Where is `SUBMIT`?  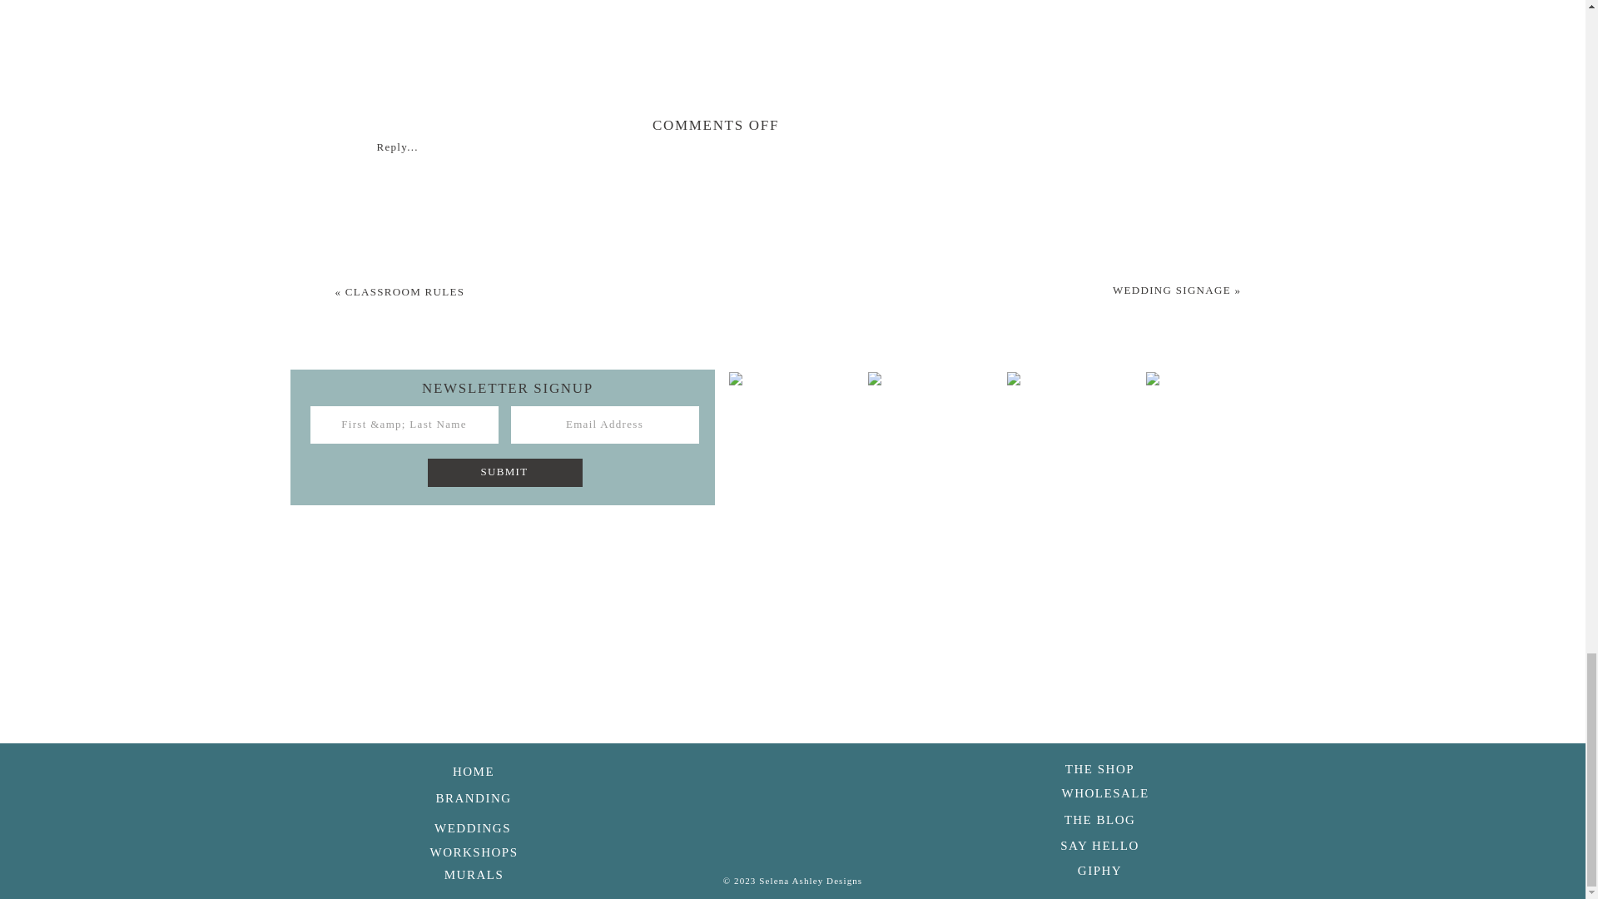
SUBMIT is located at coordinates (504, 469).